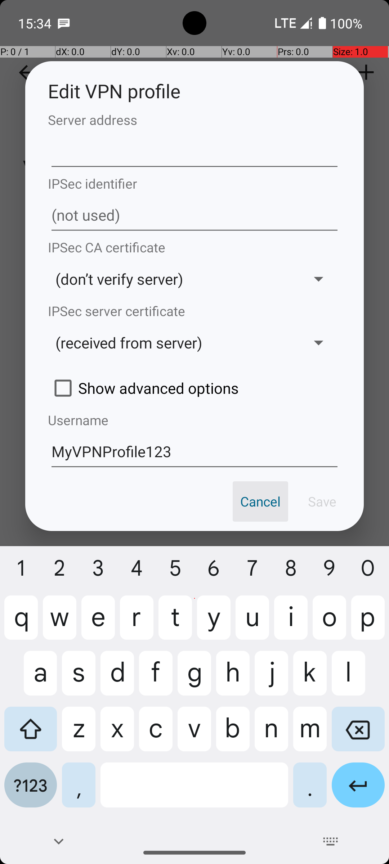  I want to click on IPSec CA certificate, so click(194, 247).